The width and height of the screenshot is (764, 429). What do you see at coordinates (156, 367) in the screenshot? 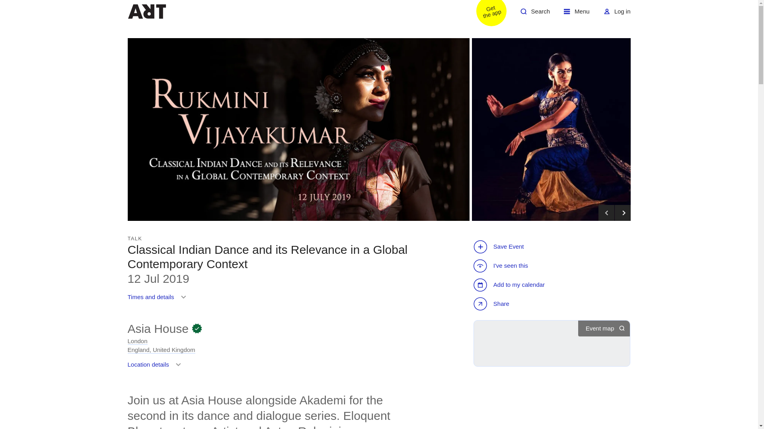
I see `Add to my calendar` at bounding box center [156, 367].